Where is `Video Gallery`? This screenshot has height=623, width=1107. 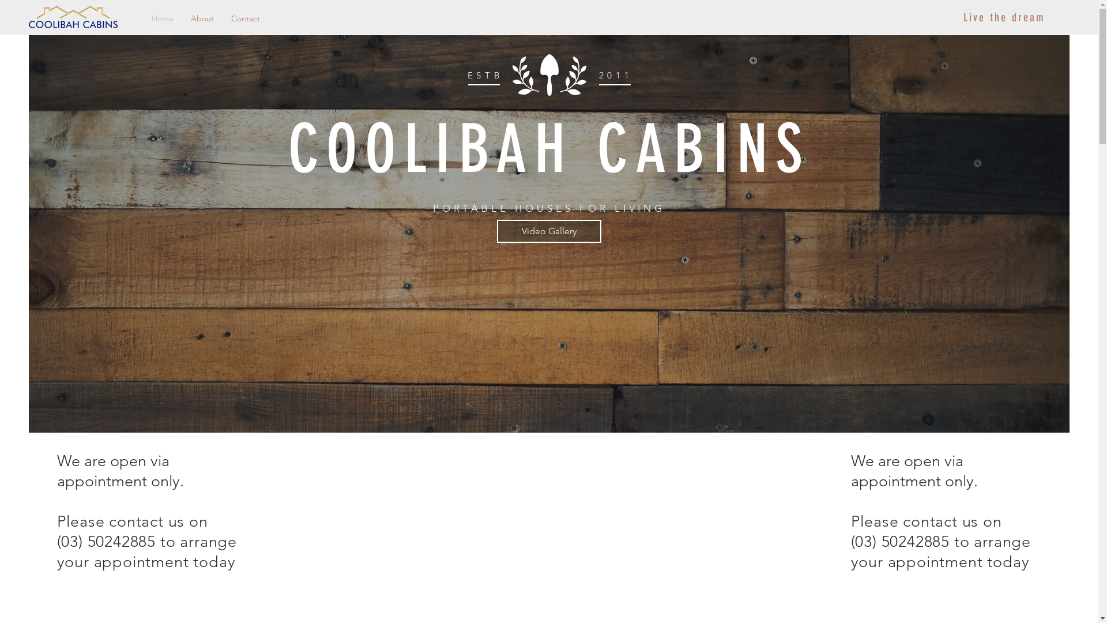
Video Gallery is located at coordinates (549, 231).